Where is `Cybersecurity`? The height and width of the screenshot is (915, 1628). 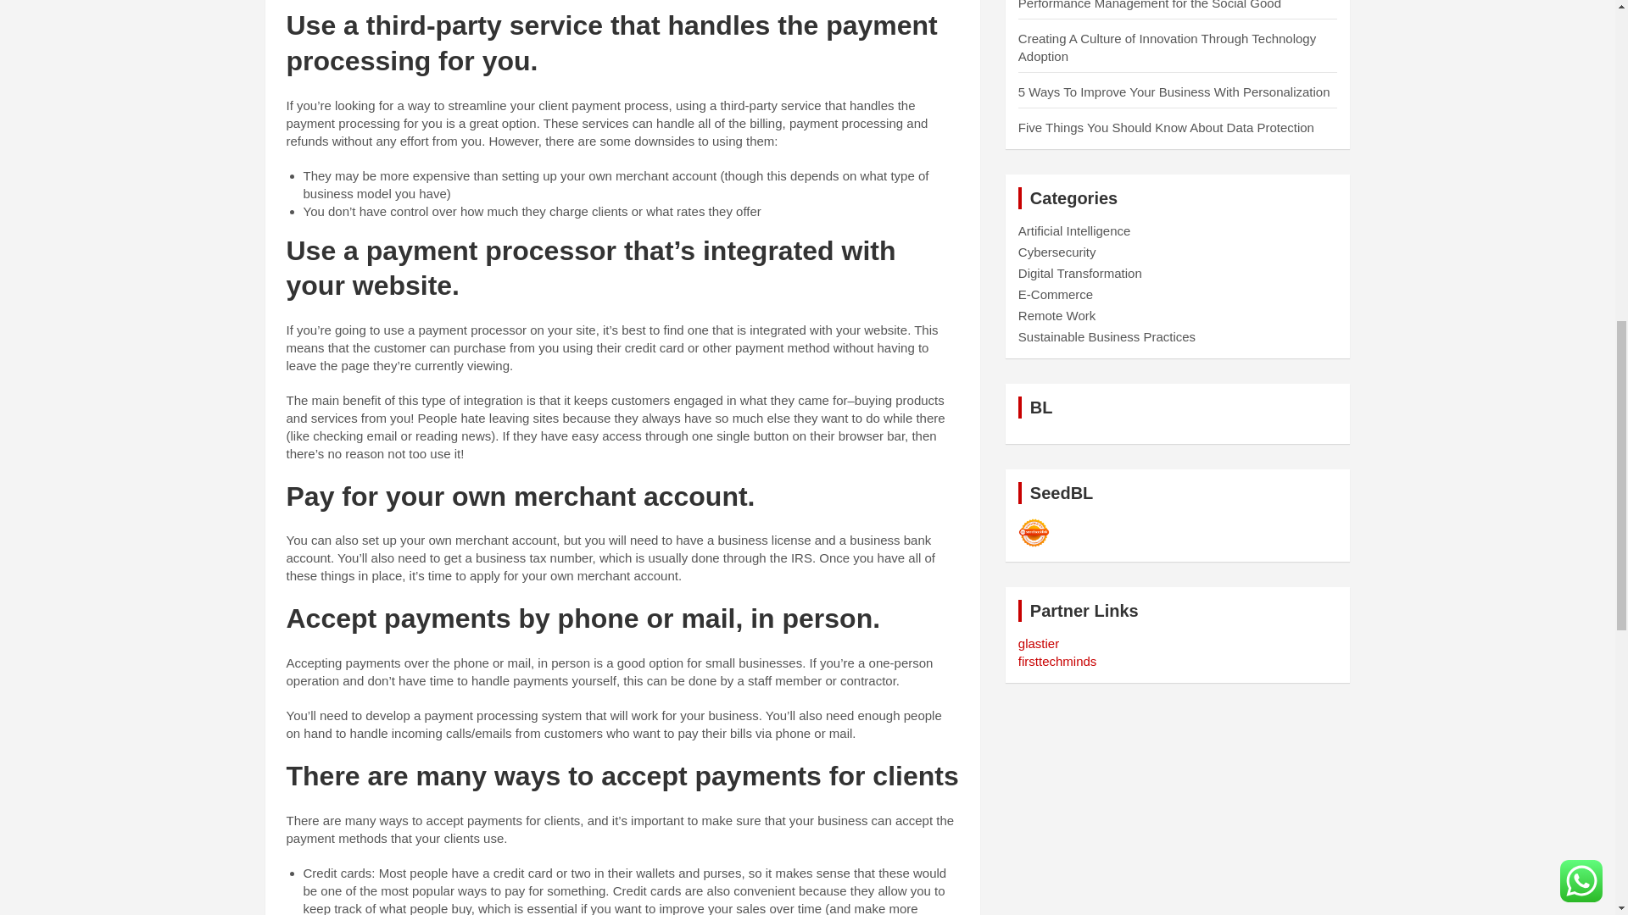 Cybersecurity is located at coordinates (1057, 252).